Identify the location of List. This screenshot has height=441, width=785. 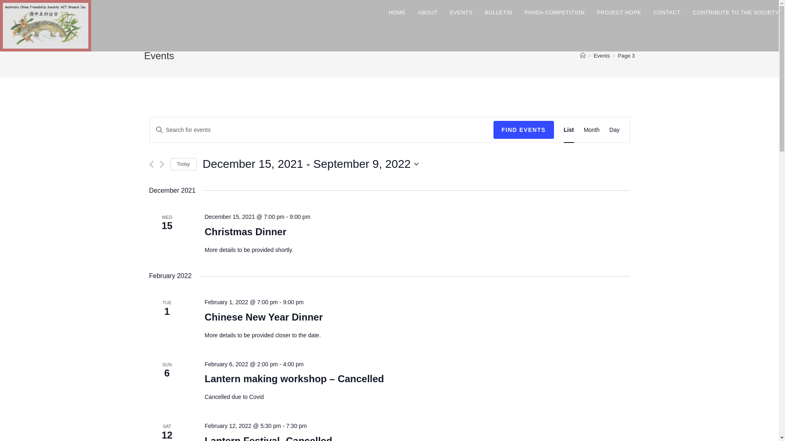
(569, 130).